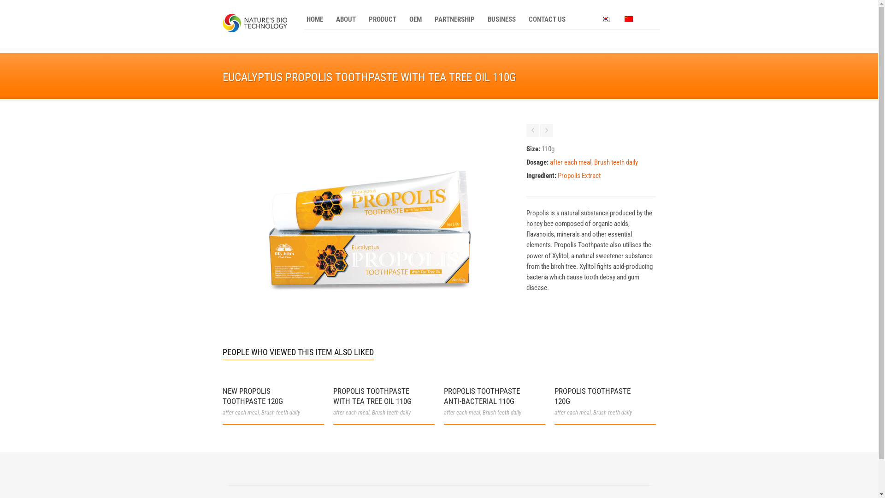 The height and width of the screenshot is (498, 885). Describe the element at coordinates (572, 412) in the screenshot. I see `after each meal` at that location.